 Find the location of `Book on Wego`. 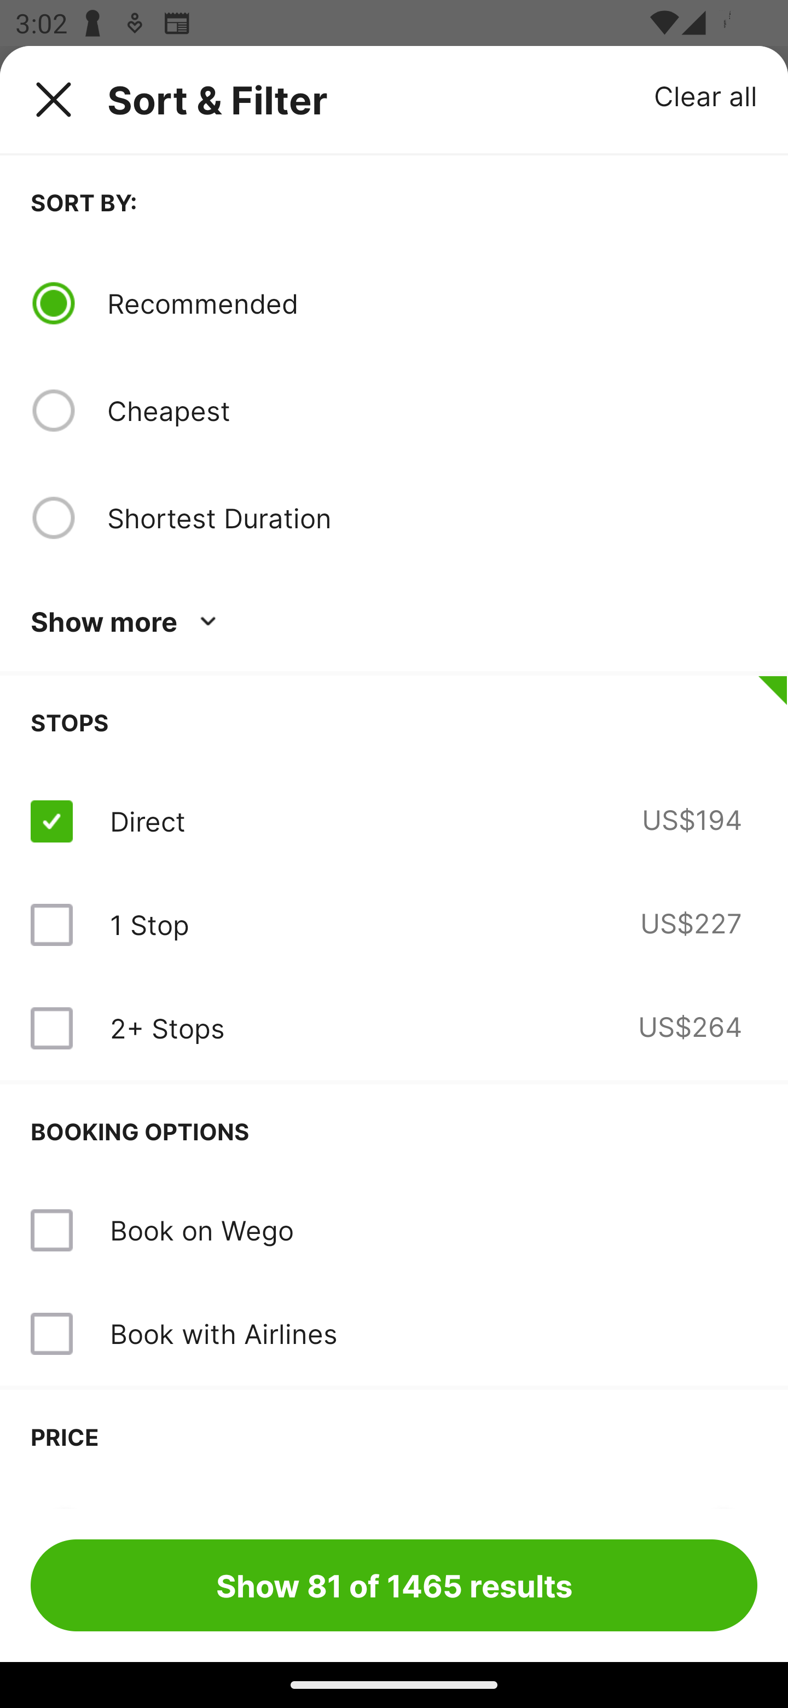

Book on Wego is located at coordinates (394, 1231).